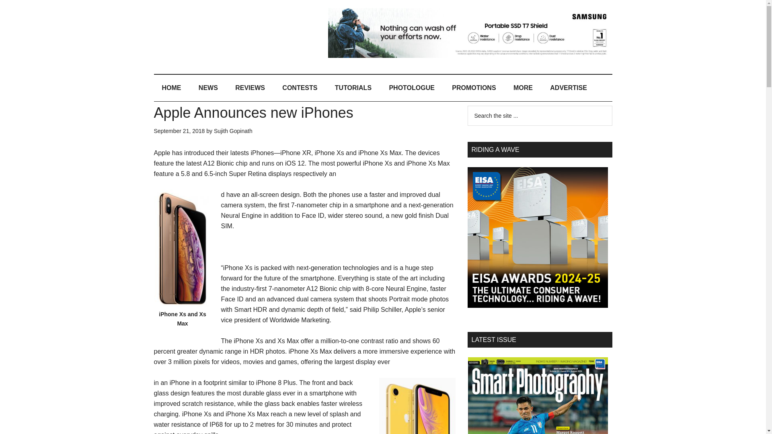 This screenshot has width=772, height=434. Describe the element at coordinates (474, 88) in the screenshot. I see `PROMOTIONS` at that location.